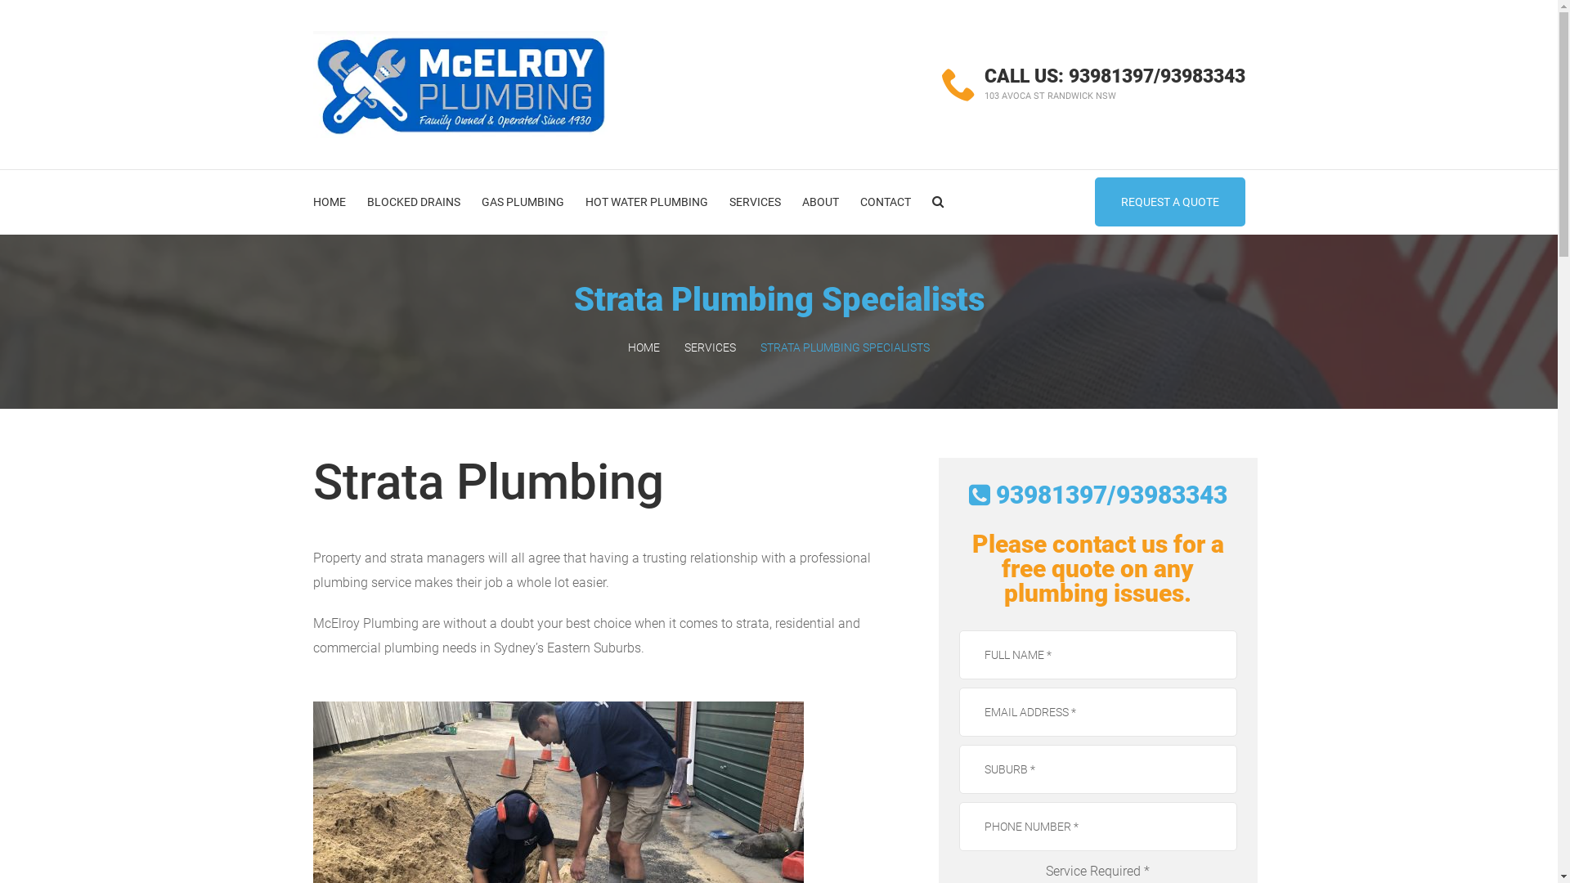 The height and width of the screenshot is (883, 1570). I want to click on SERVICES, so click(756, 202).